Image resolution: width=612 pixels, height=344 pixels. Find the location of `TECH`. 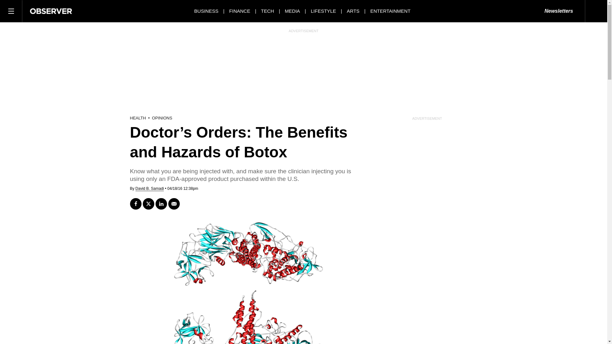

TECH is located at coordinates (268, 11).